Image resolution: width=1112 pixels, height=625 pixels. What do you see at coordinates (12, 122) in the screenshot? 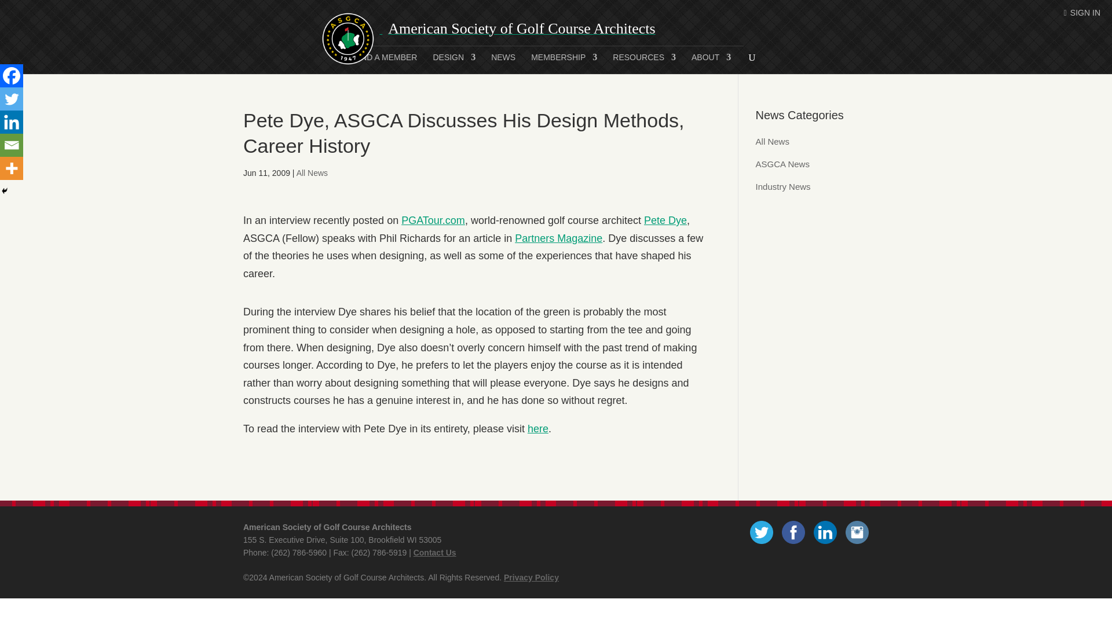
I see `Linkedin` at bounding box center [12, 122].